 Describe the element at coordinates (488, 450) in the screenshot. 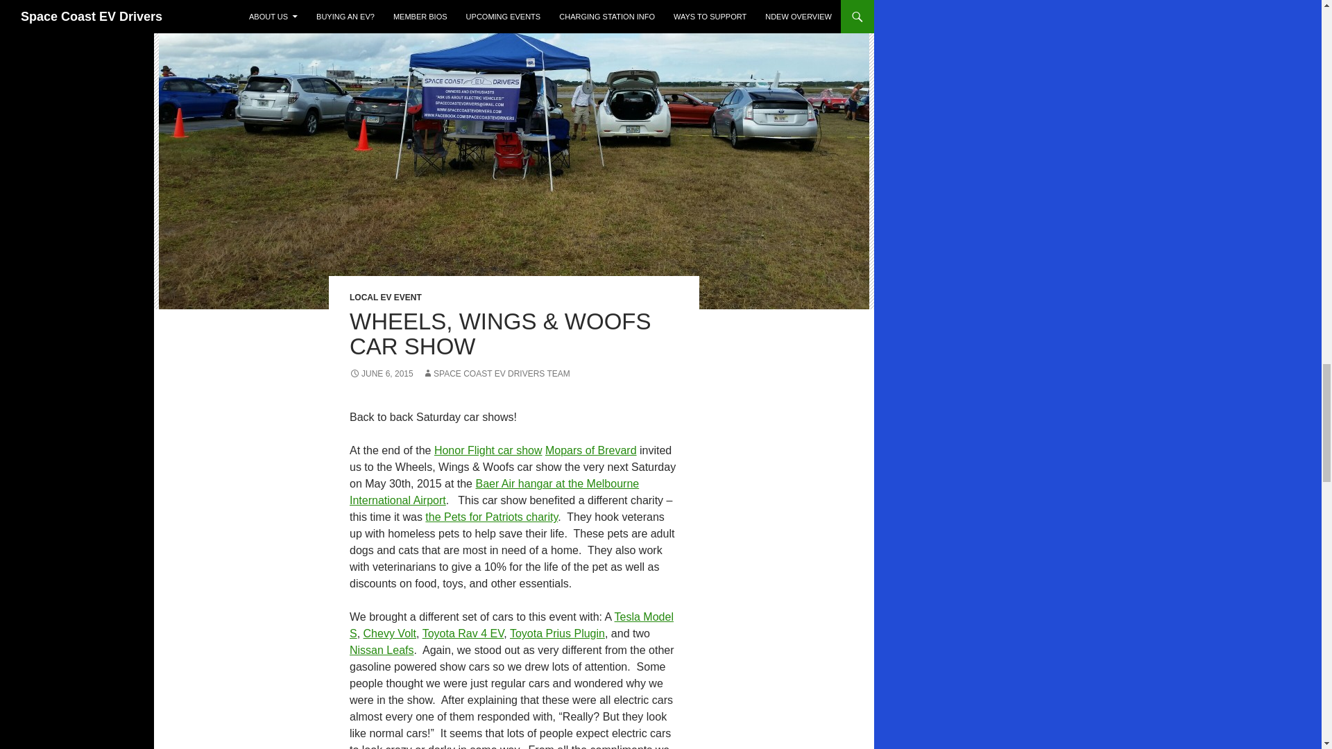

I see `Honor Flight Car Show` at that location.